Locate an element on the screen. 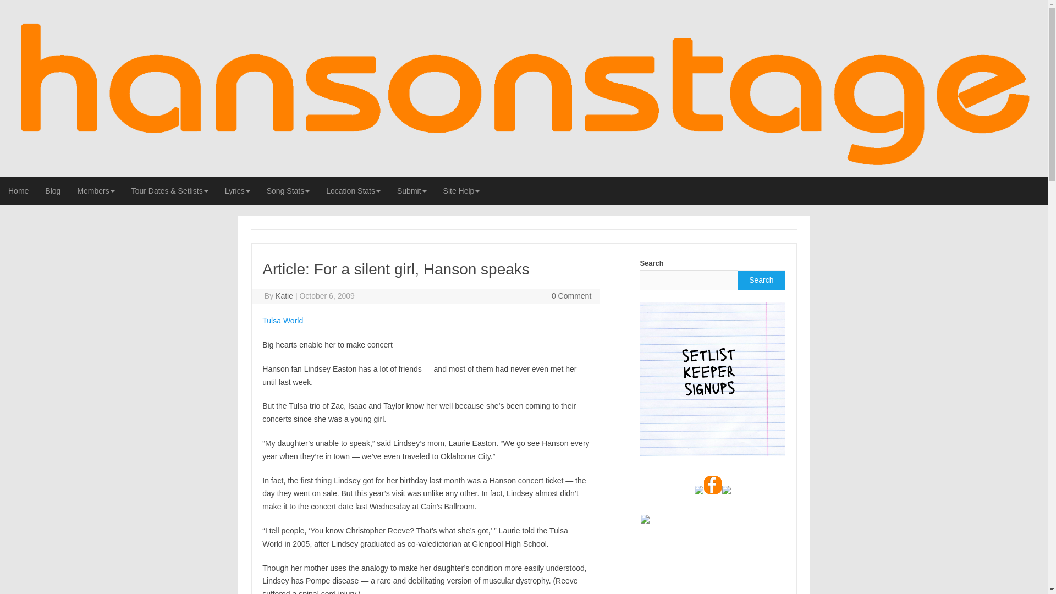  Home is located at coordinates (19, 190).